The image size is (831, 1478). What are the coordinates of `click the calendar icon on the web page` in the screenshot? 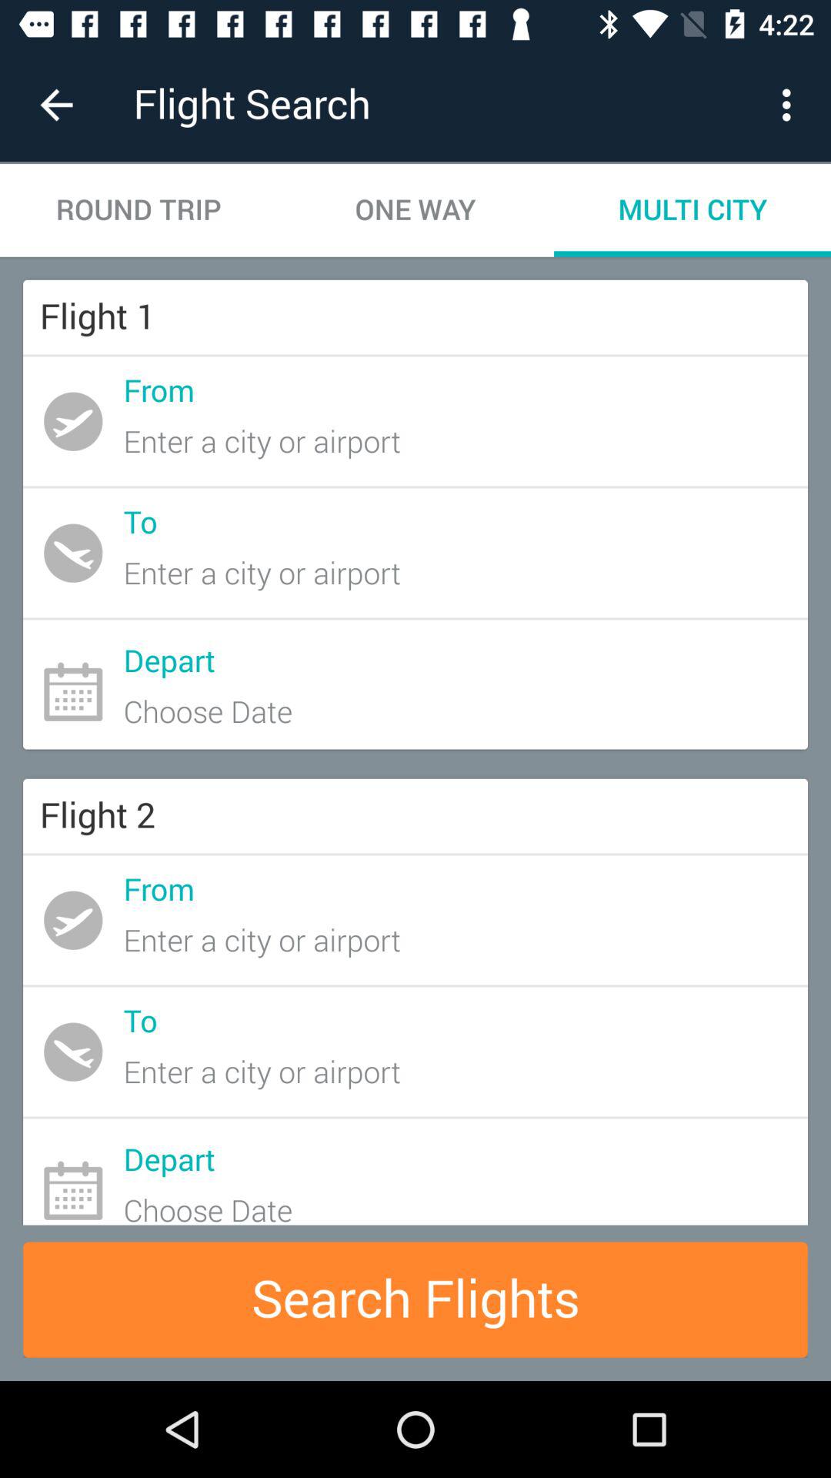 It's located at (73, 691).